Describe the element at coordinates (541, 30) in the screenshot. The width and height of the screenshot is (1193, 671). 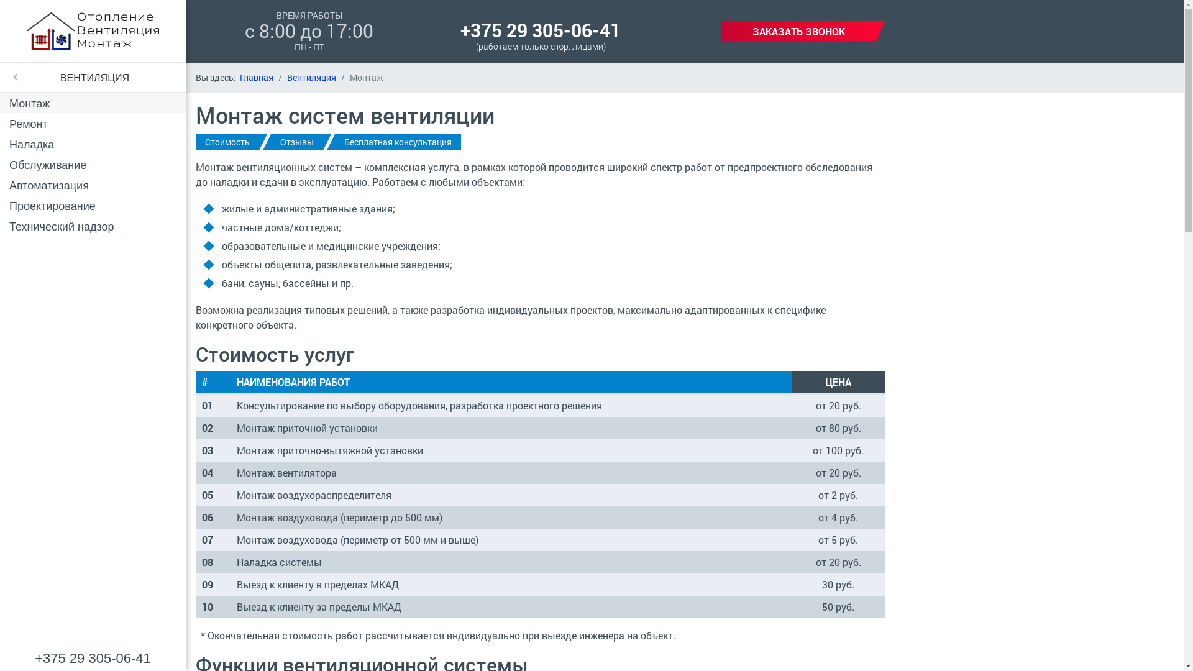
I see `+375 29 305-06-41` at that location.